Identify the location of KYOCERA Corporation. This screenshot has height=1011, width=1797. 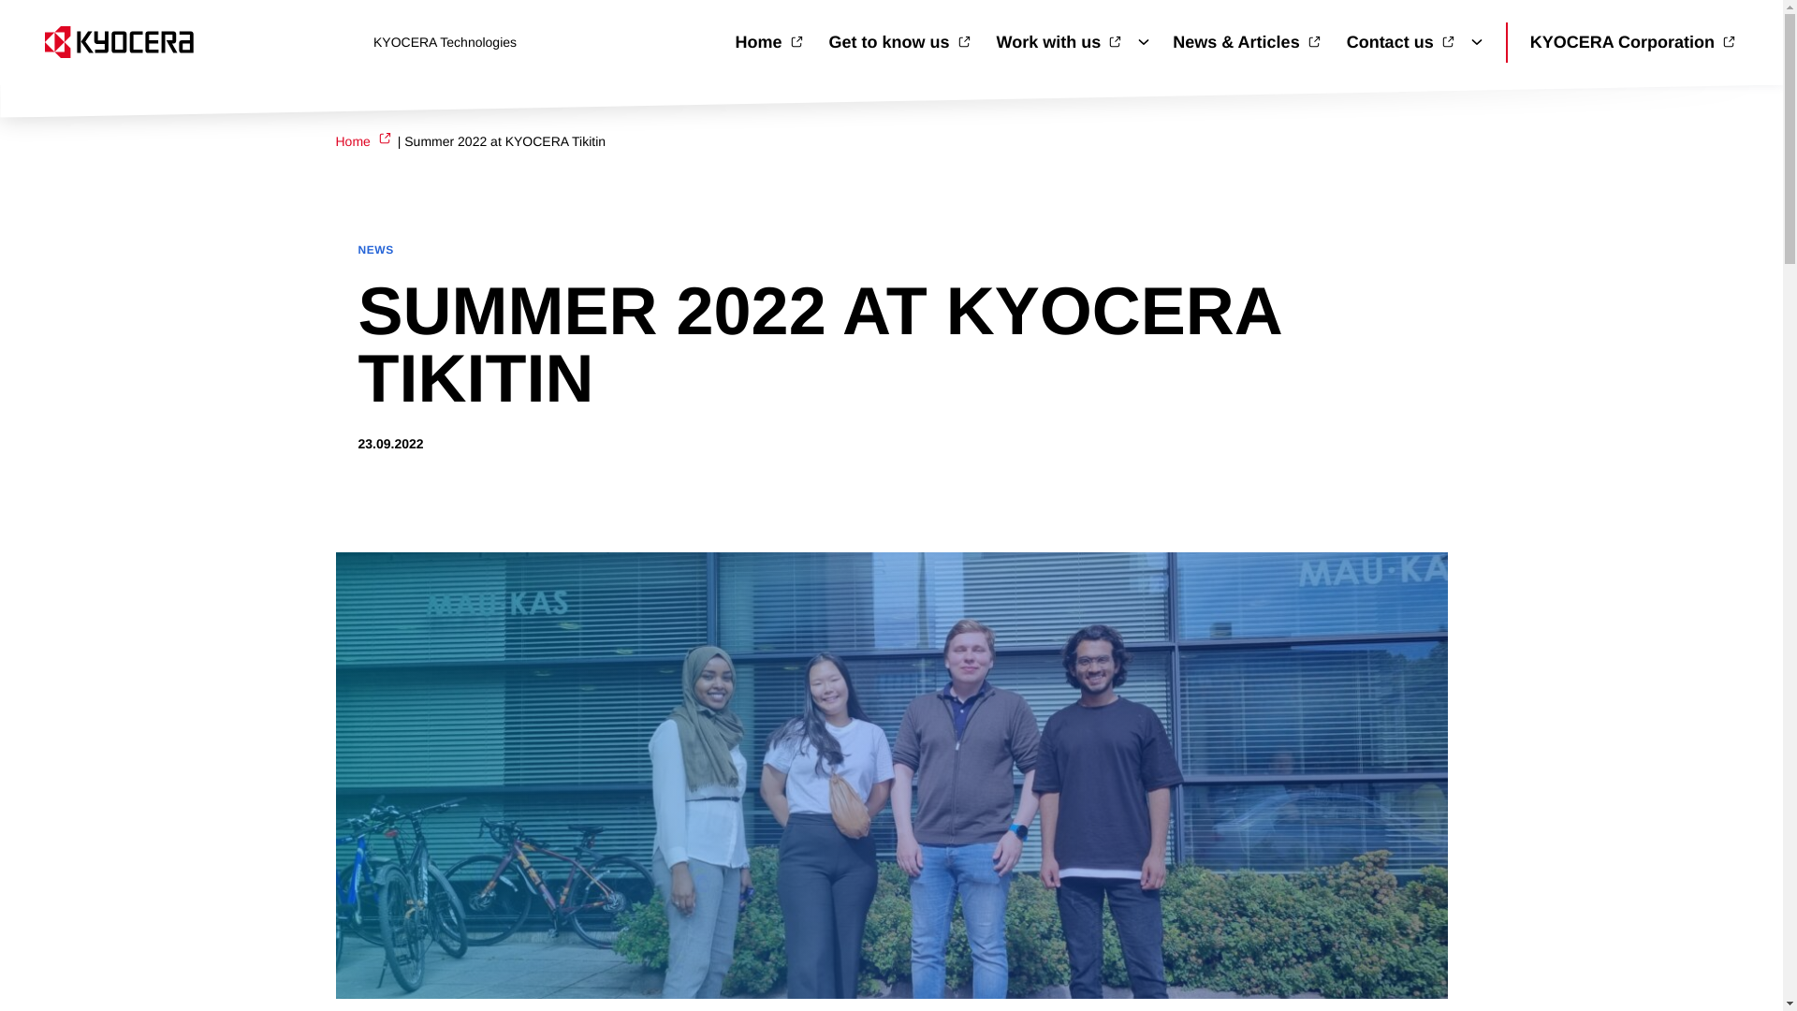
(1634, 41).